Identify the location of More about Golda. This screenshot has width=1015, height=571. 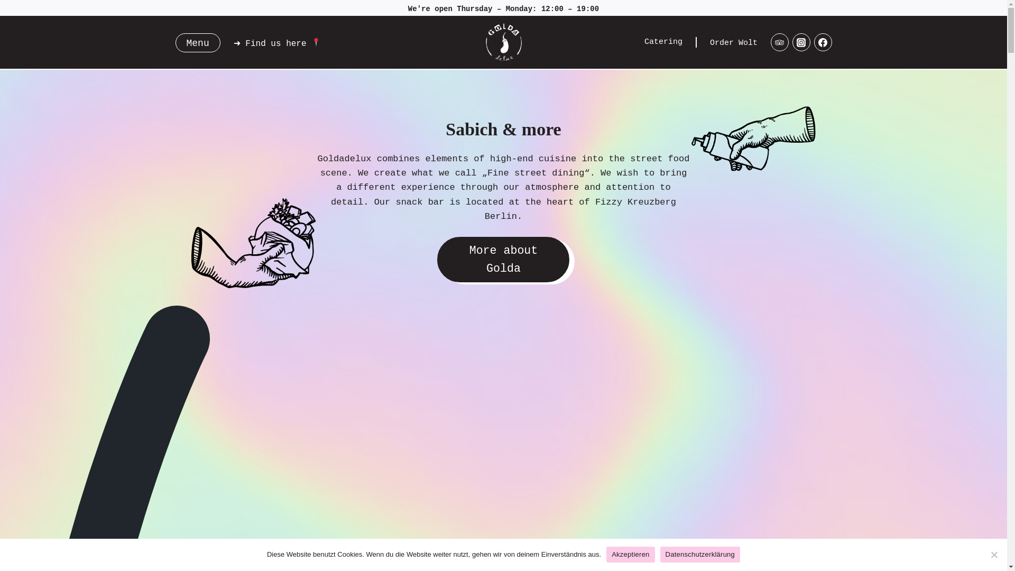
(503, 259).